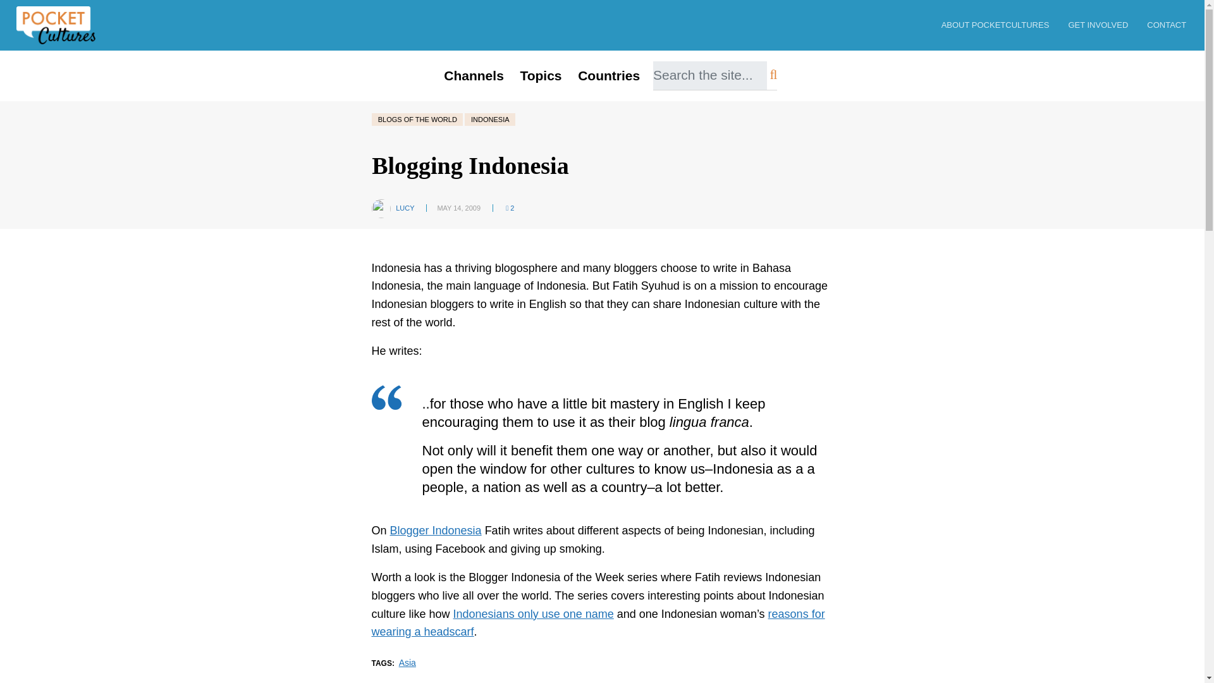 The image size is (1214, 683). Describe the element at coordinates (56, 25) in the screenshot. I see `PocketCultures` at that location.